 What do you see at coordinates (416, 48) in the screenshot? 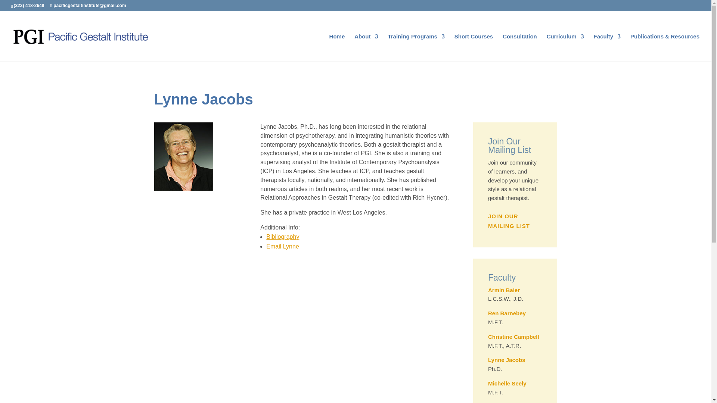
I see `Training Programs` at bounding box center [416, 48].